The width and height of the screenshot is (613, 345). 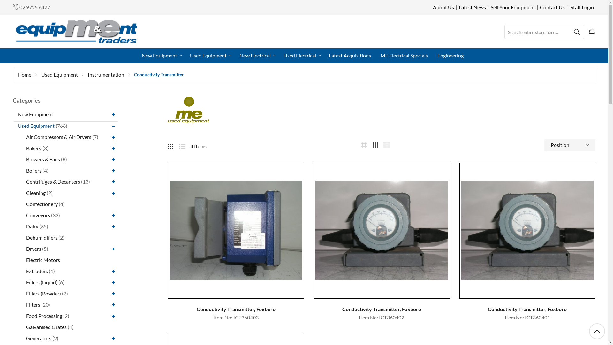 What do you see at coordinates (34, 148) in the screenshot?
I see `Bakery` at bounding box center [34, 148].